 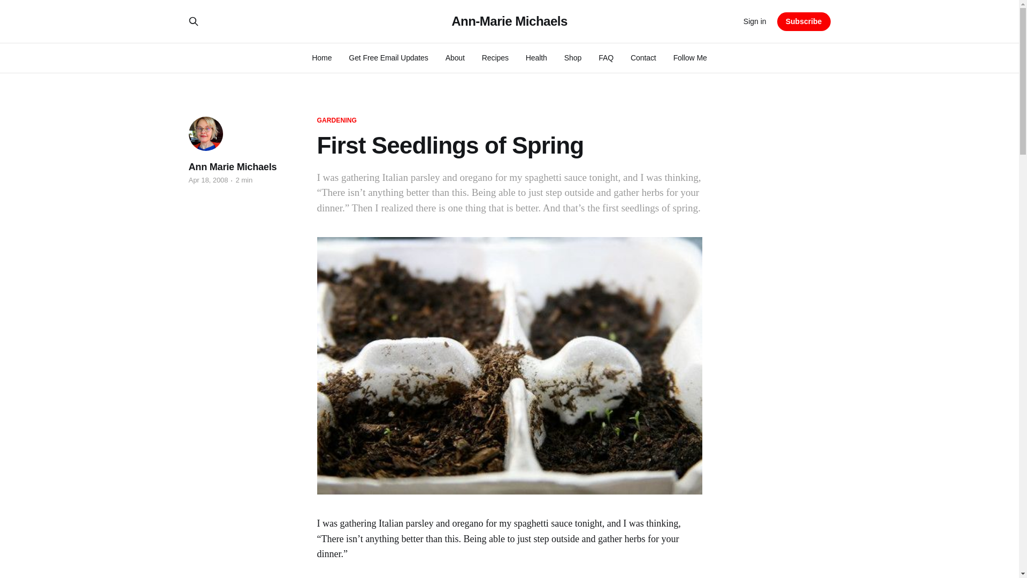 What do you see at coordinates (322, 58) in the screenshot?
I see `Home` at bounding box center [322, 58].